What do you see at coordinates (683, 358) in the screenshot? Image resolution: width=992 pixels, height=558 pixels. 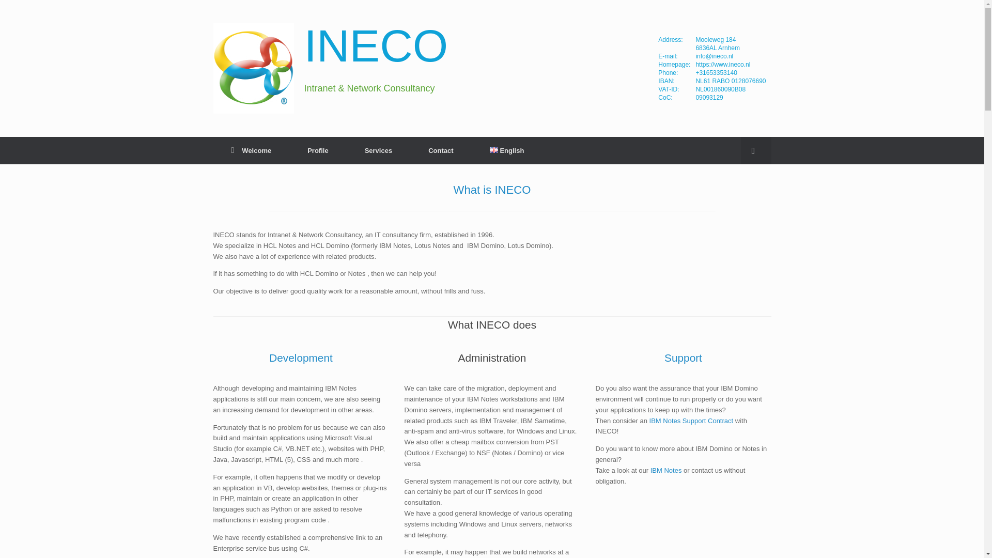 I see `Support` at bounding box center [683, 358].